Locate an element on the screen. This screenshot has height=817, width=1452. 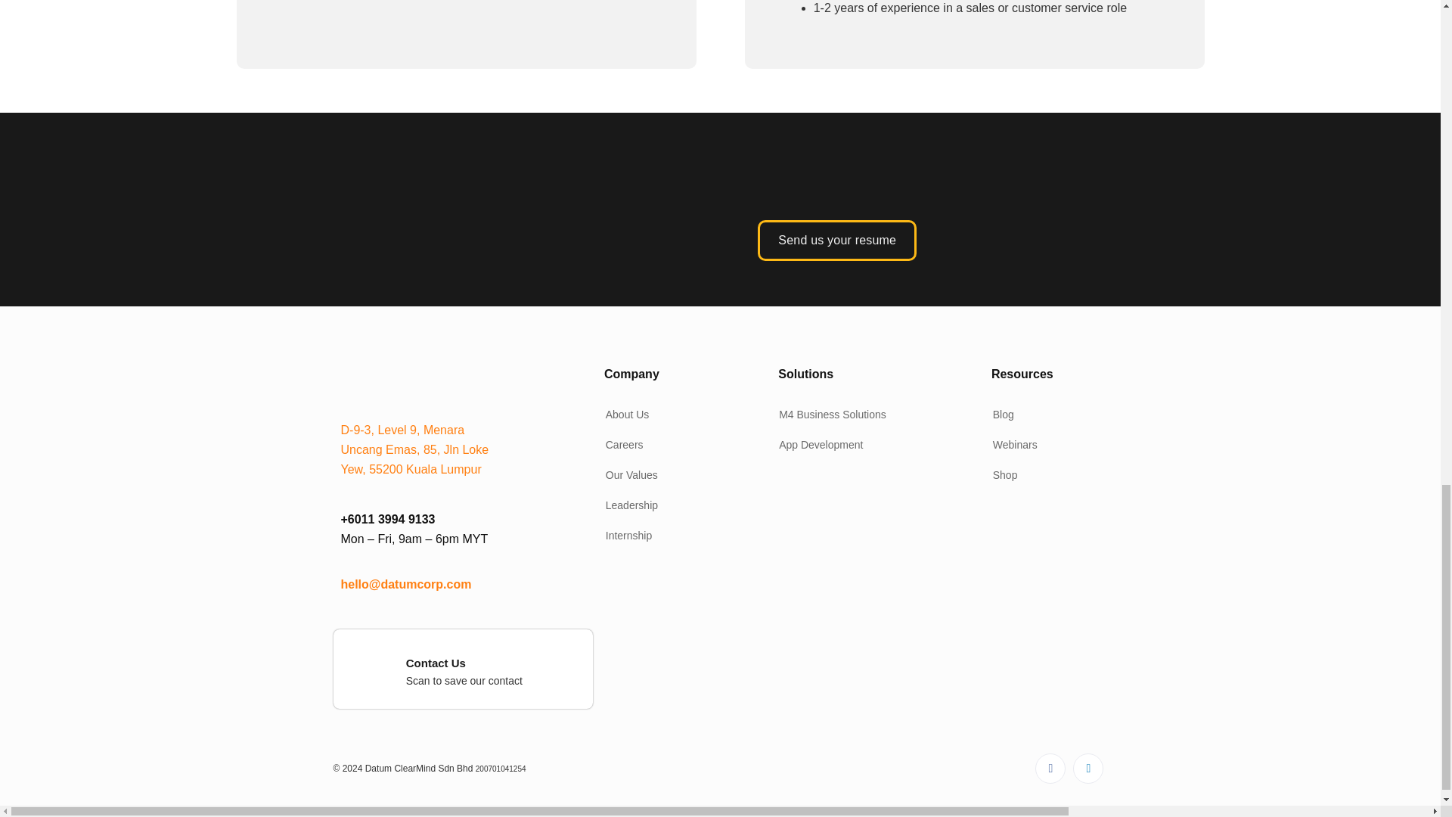
Webinars is located at coordinates (1012, 445).